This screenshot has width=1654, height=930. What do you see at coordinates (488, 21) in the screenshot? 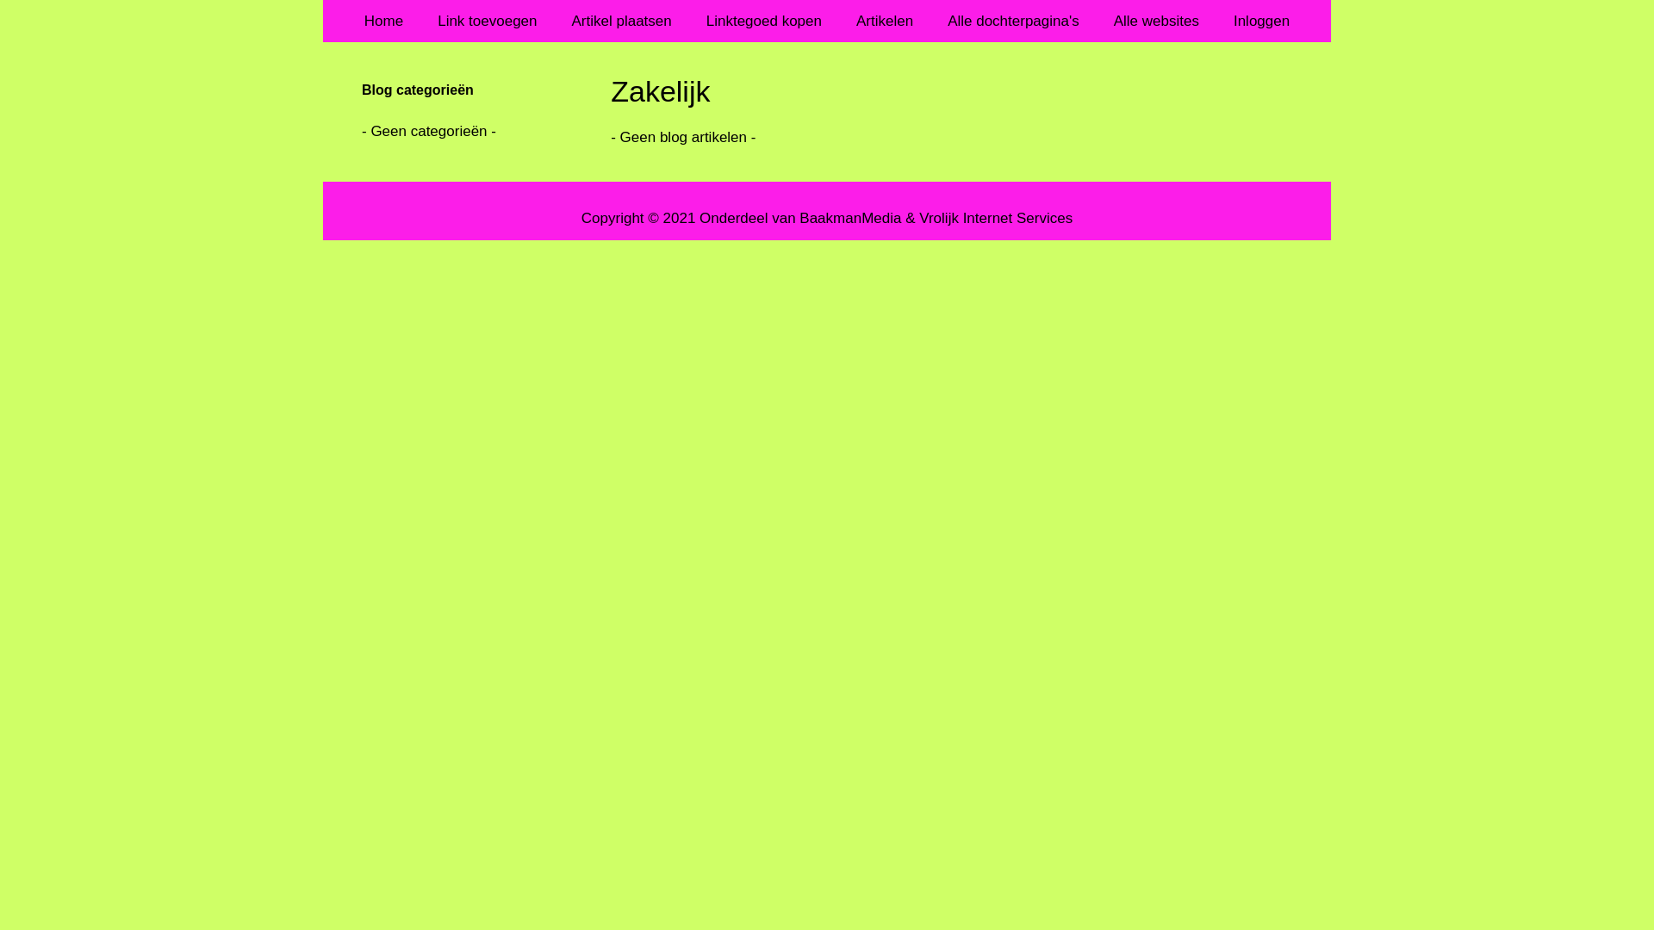
I see `Link toevoegen` at bounding box center [488, 21].